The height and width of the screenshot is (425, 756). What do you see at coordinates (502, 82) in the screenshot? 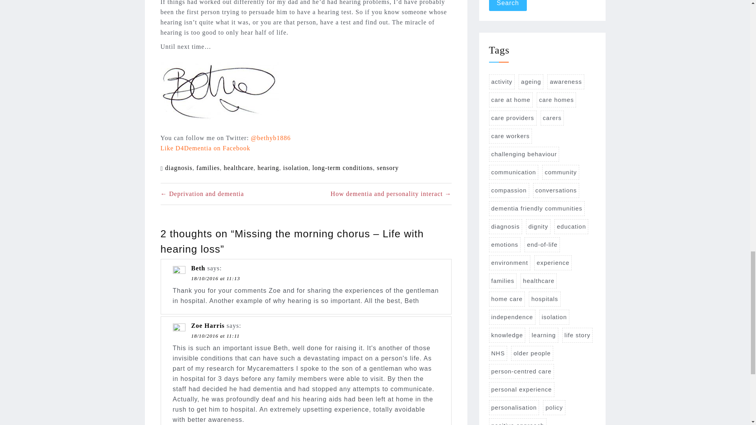
I see `activity` at bounding box center [502, 82].